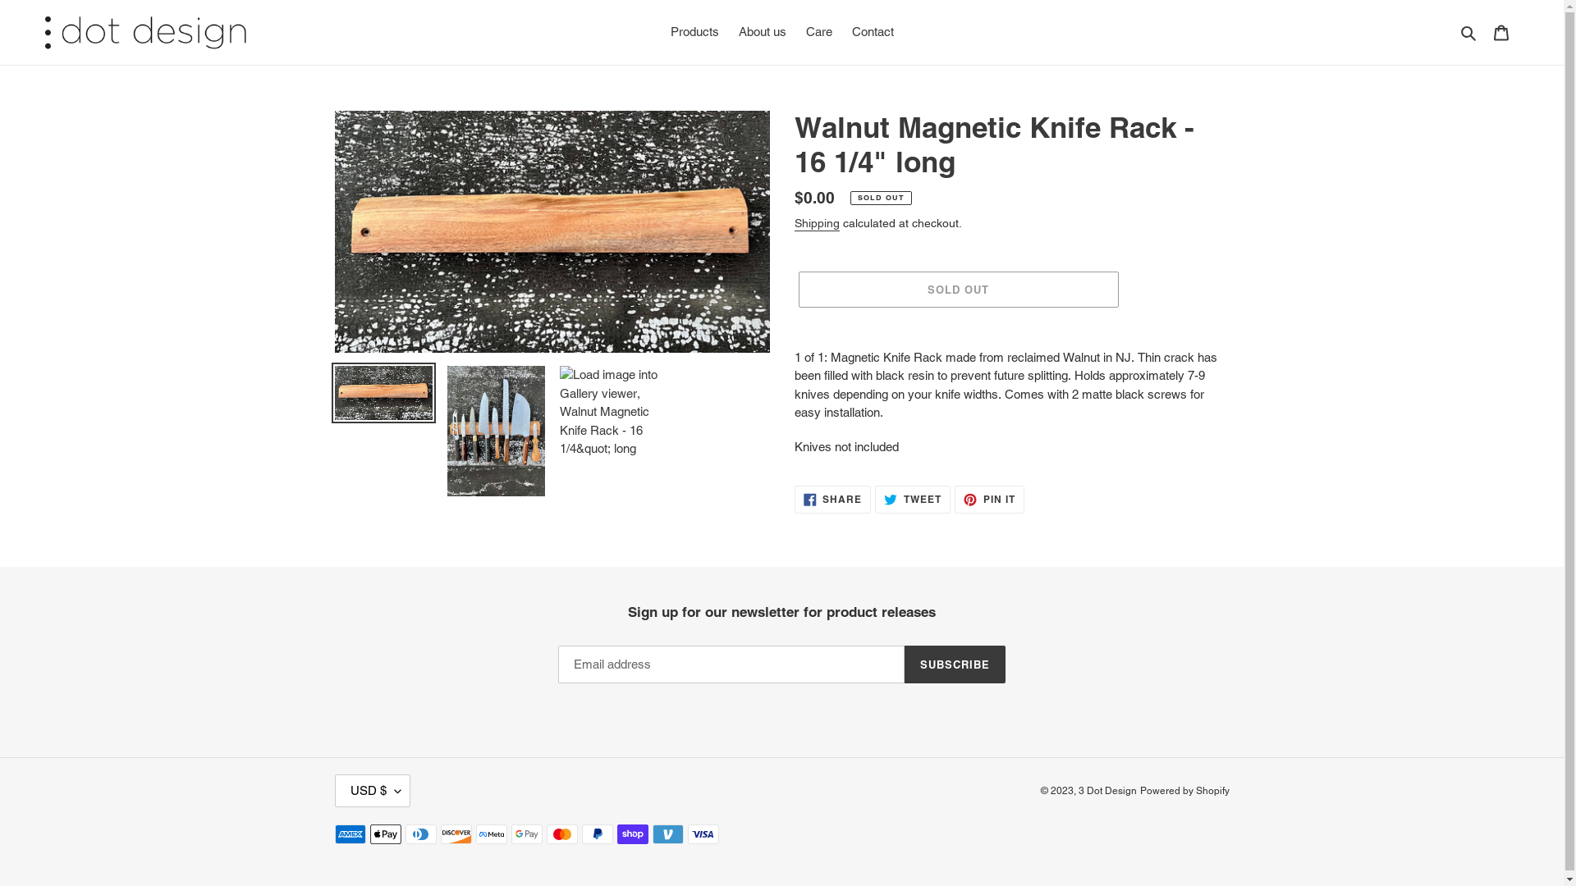 The width and height of the screenshot is (1576, 886). I want to click on SOLD OUT, so click(958, 290).